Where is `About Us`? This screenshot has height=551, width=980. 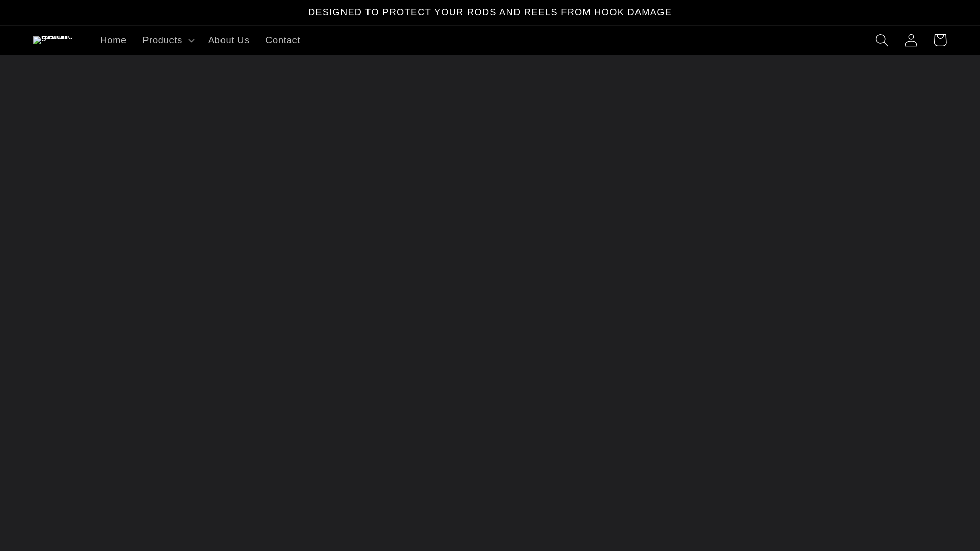 About Us is located at coordinates (228, 40).